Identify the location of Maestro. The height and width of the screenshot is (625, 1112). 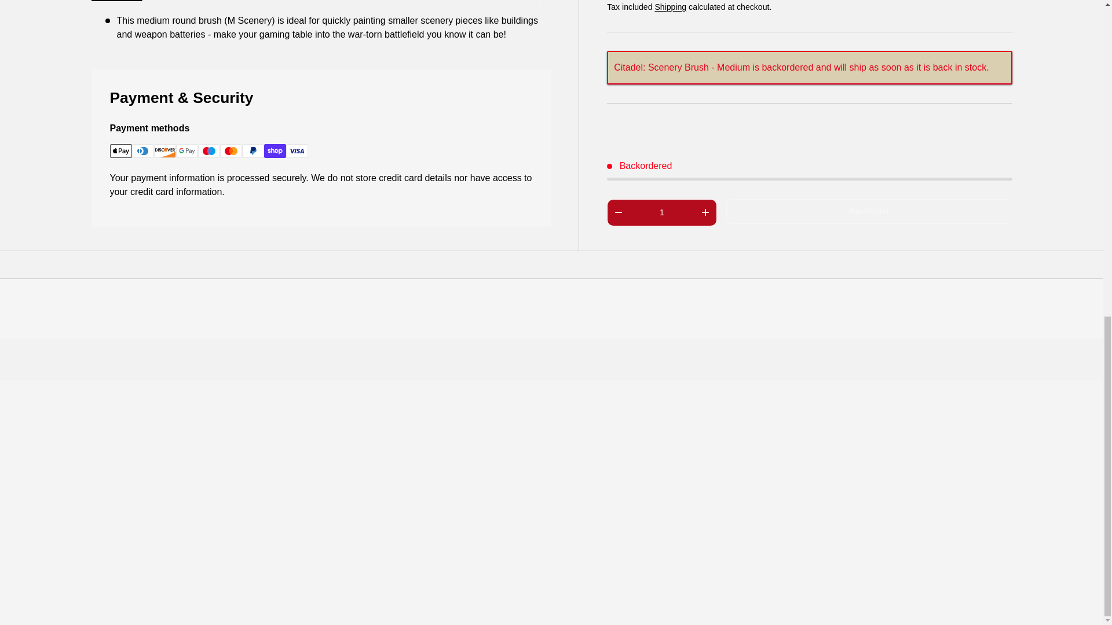
(209, 151).